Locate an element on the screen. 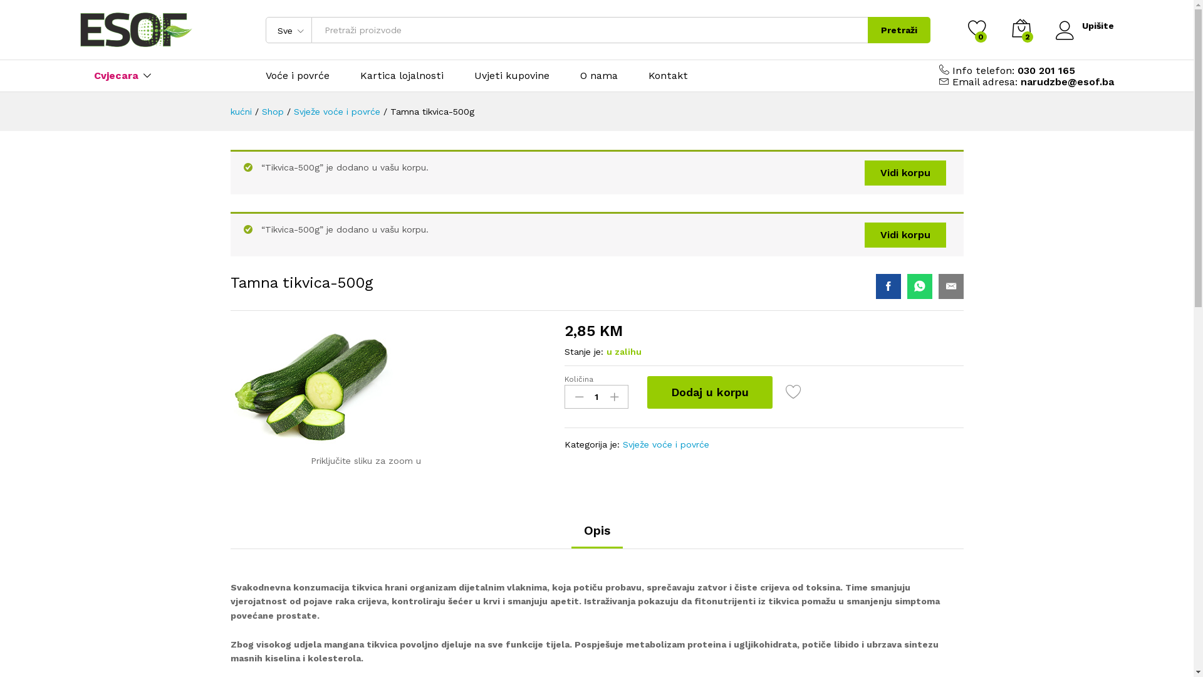  Kartica lojalnosti is located at coordinates (402, 76).